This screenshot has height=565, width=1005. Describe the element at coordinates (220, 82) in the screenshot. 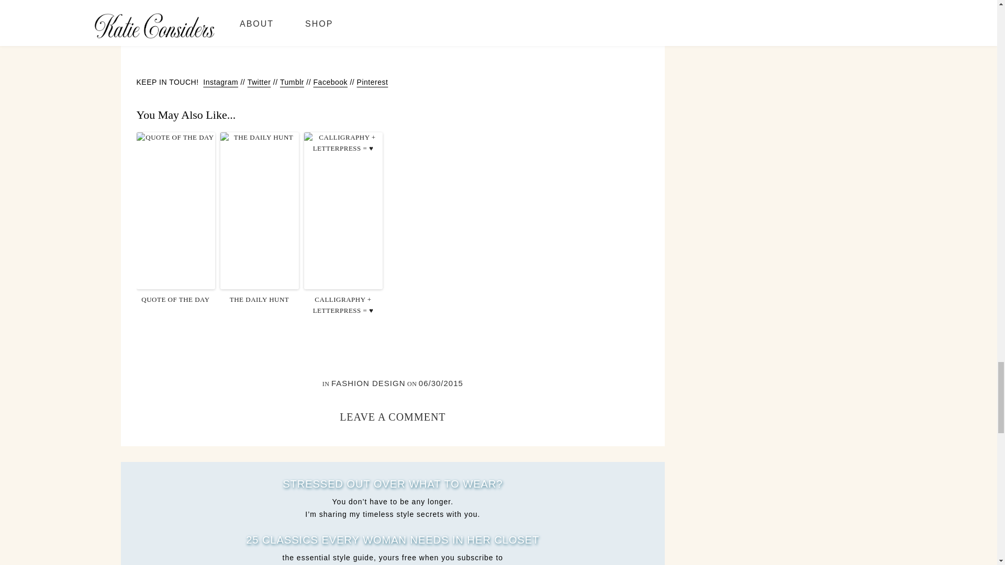

I see `Instagram` at that location.